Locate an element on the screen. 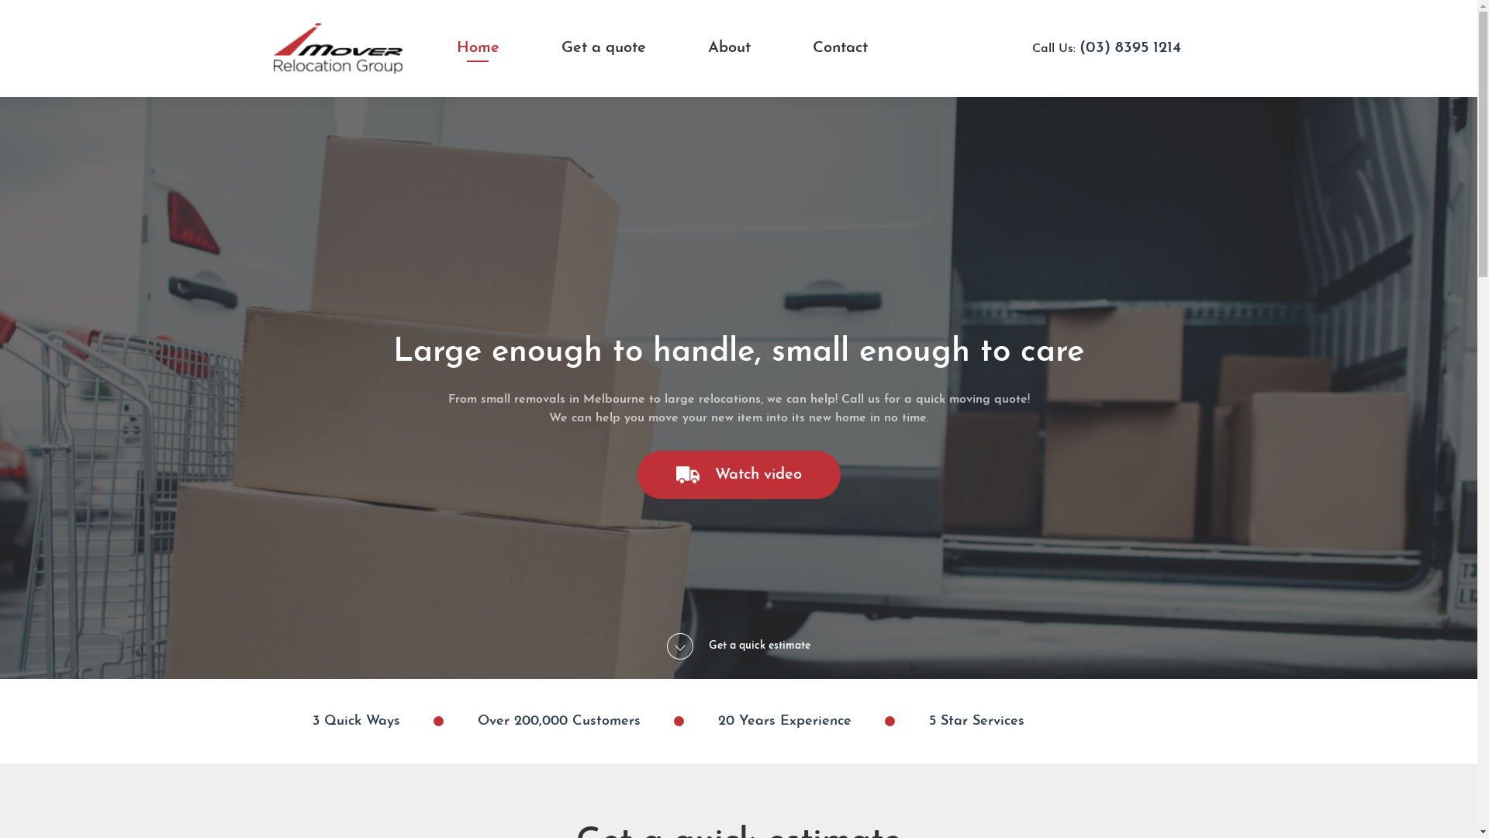 The width and height of the screenshot is (1489, 838). Get a quick estimate is located at coordinates (738, 646).